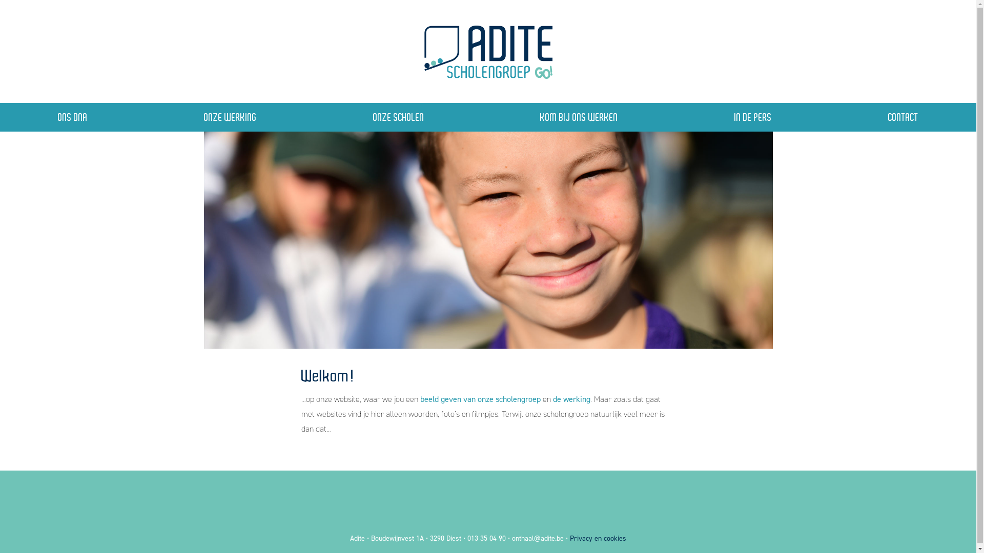 Image resolution: width=984 pixels, height=553 pixels. I want to click on ONZE WERKING, so click(231, 117).